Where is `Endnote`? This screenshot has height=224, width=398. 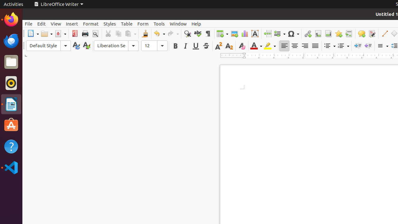
Endnote is located at coordinates (328, 34).